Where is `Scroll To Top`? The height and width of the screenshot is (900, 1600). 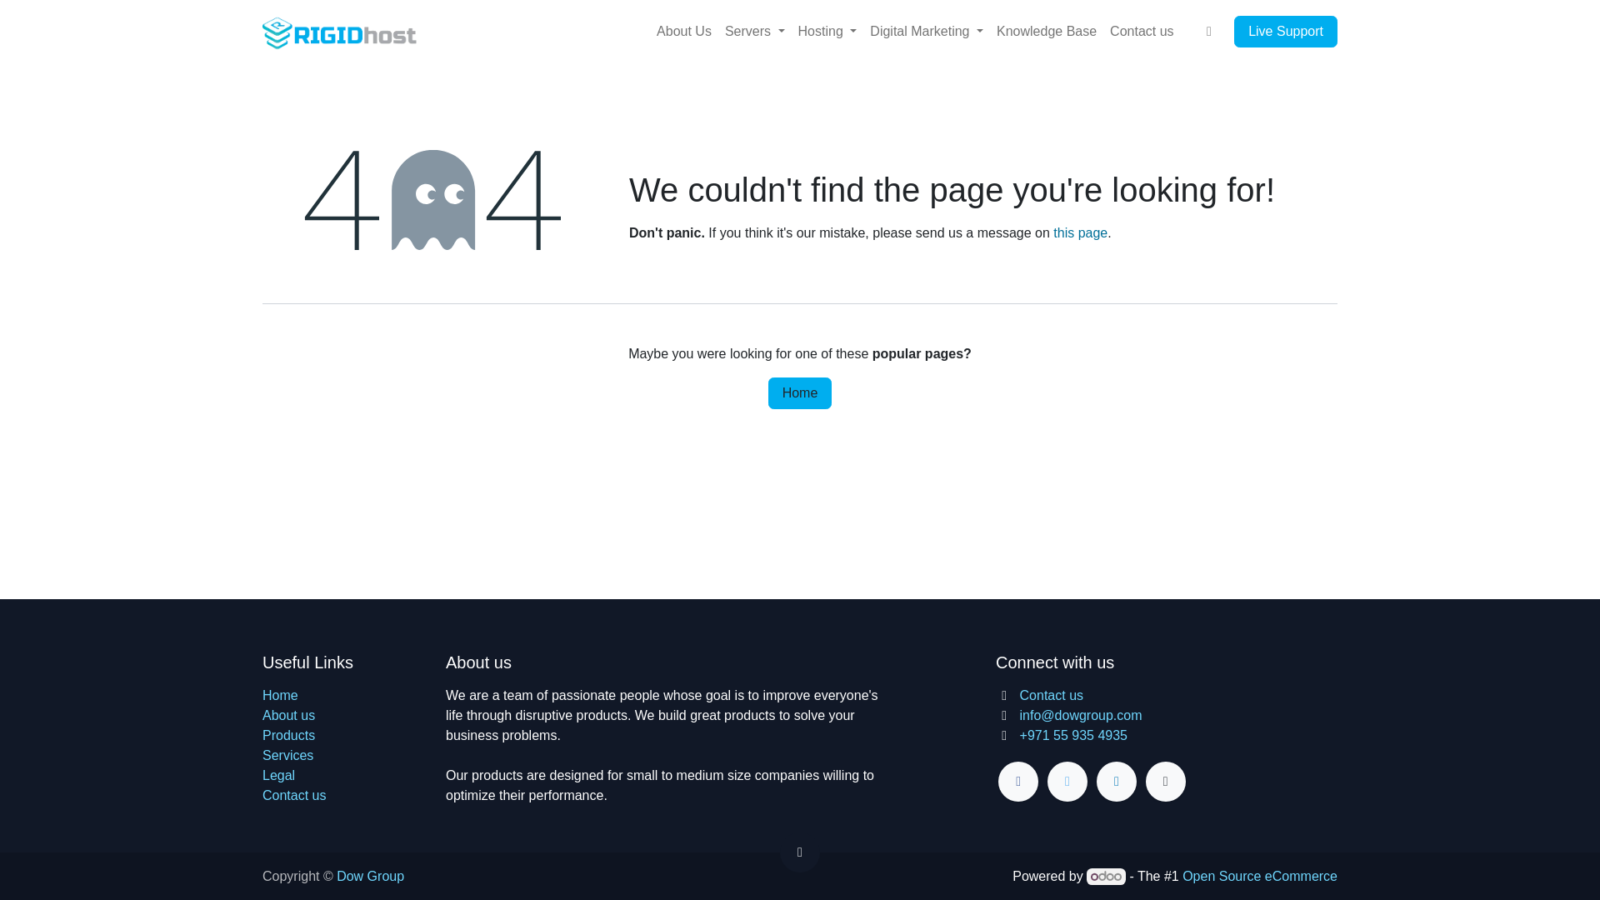 Scroll To Top is located at coordinates (800, 852).